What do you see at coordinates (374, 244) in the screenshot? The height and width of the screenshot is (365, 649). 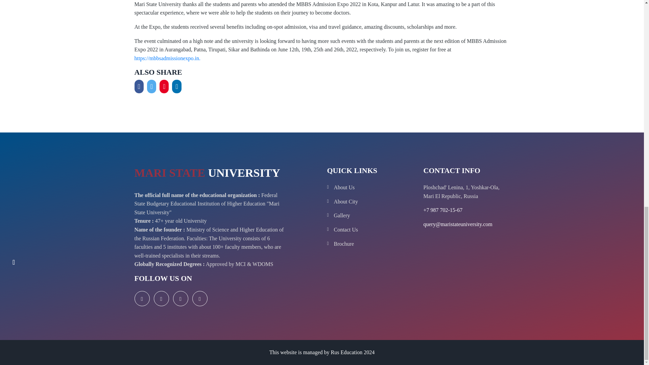 I see `Brochure` at bounding box center [374, 244].